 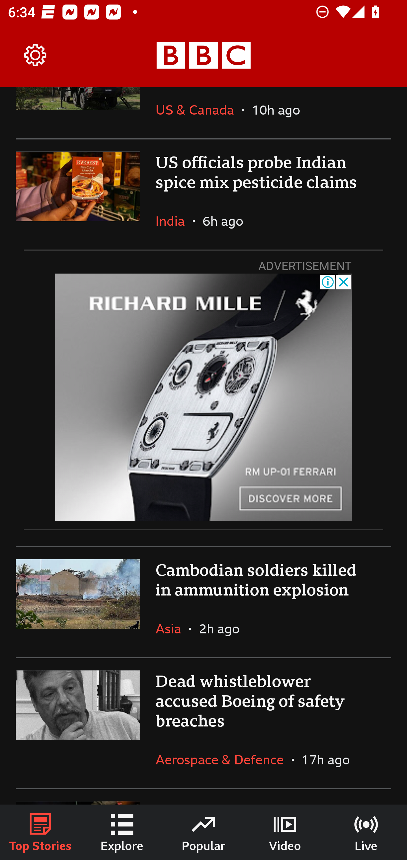 What do you see at coordinates (122, 832) in the screenshot?
I see `Explore` at bounding box center [122, 832].